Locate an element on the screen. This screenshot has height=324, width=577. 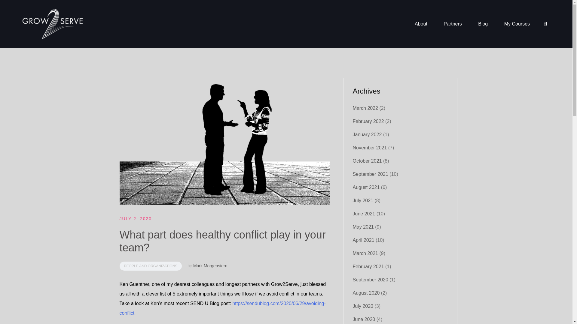
Mark Morgenstern is located at coordinates (210, 266).